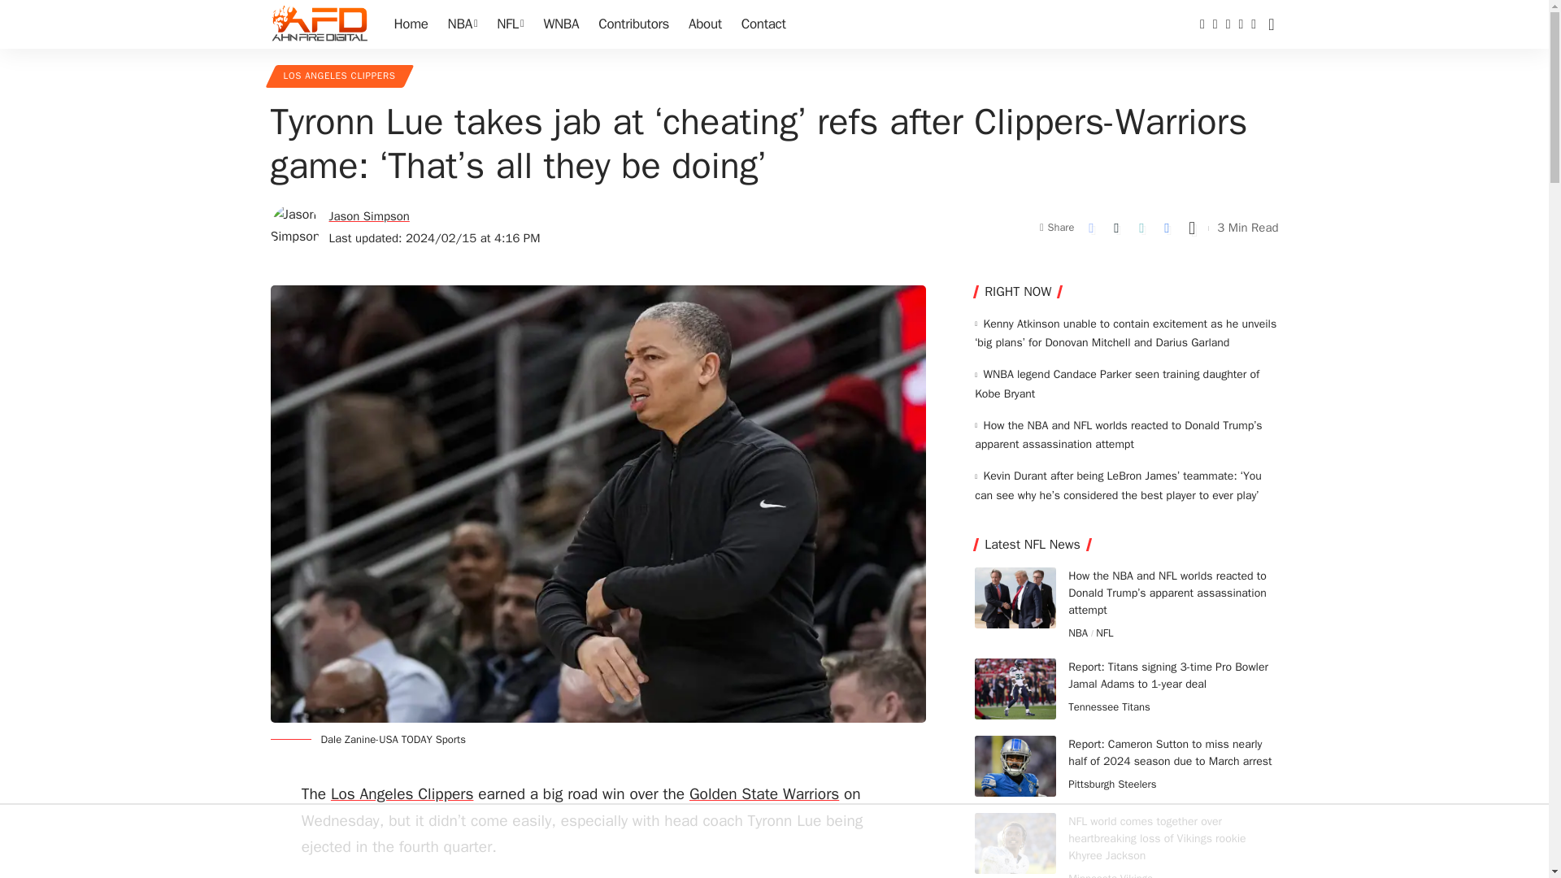  What do you see at coordinates (402, 794) in the screenshot?
I see `Los Angeles Clippers` at bounding box center [402, 794].